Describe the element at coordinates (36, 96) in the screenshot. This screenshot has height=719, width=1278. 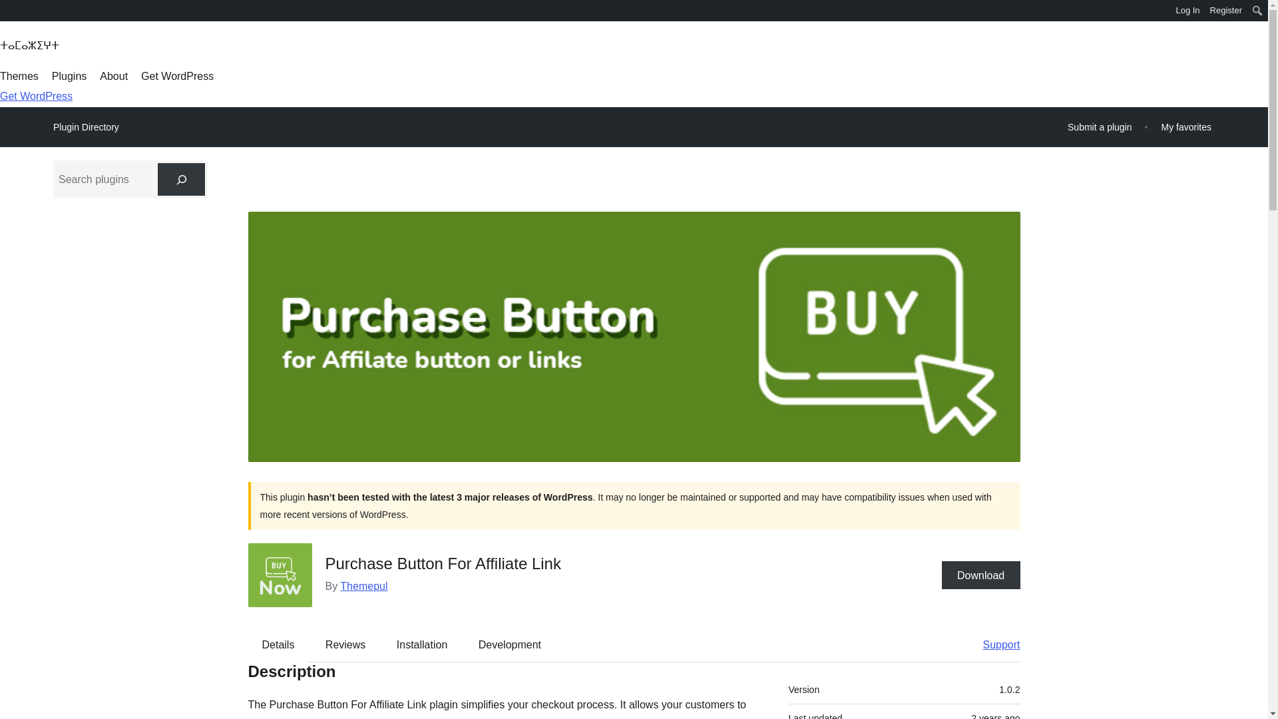
I see `Get WordPress` at that location.